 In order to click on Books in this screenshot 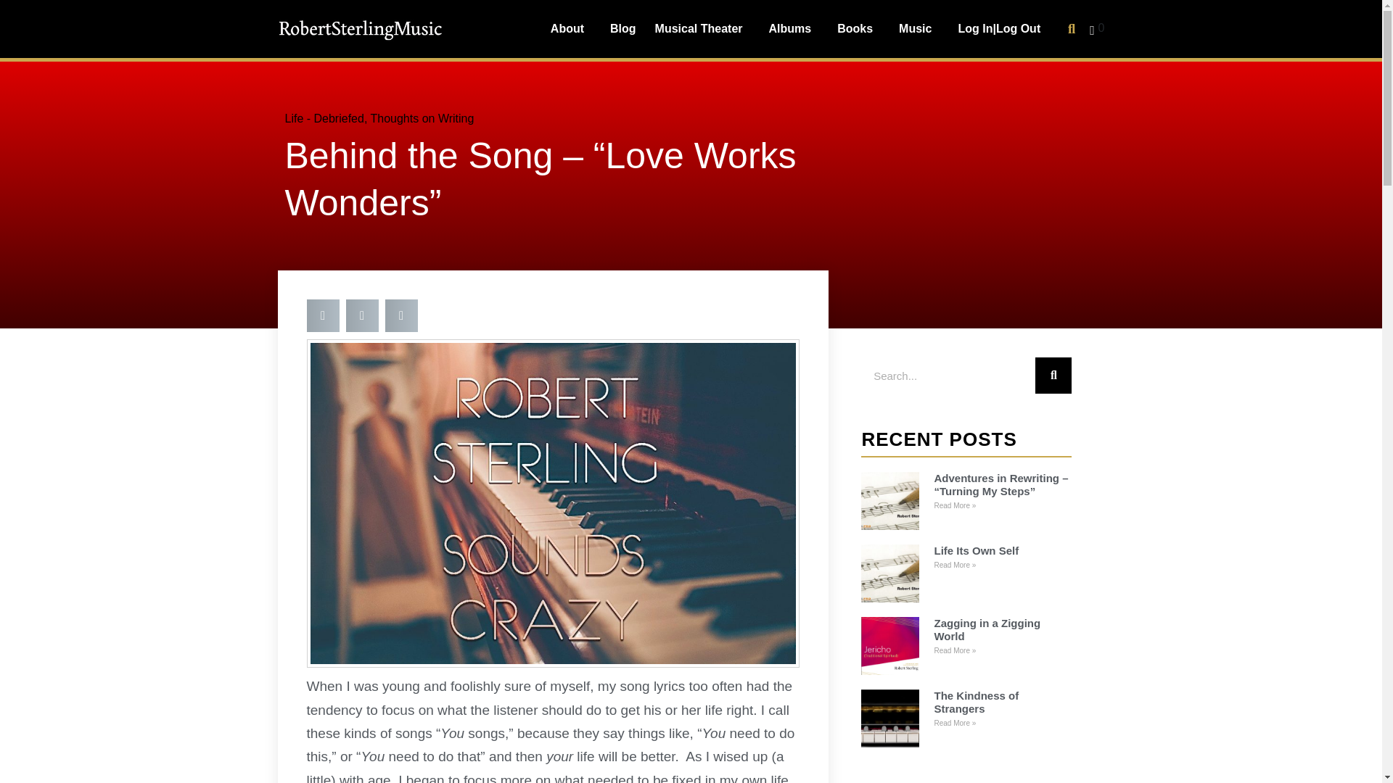, I will do `click(858, 29)`.